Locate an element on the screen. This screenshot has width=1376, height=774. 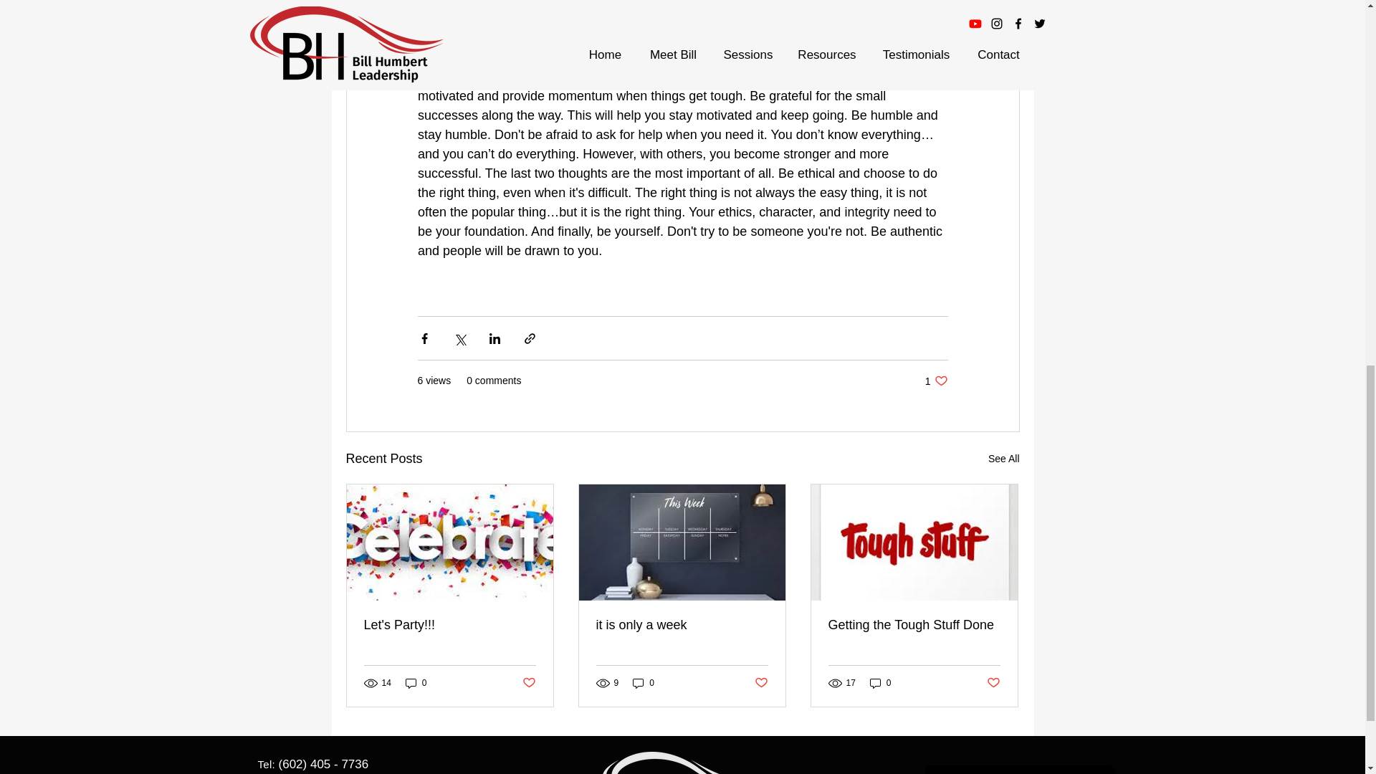
Post not marked as liked is located at coordinates (993, 682).